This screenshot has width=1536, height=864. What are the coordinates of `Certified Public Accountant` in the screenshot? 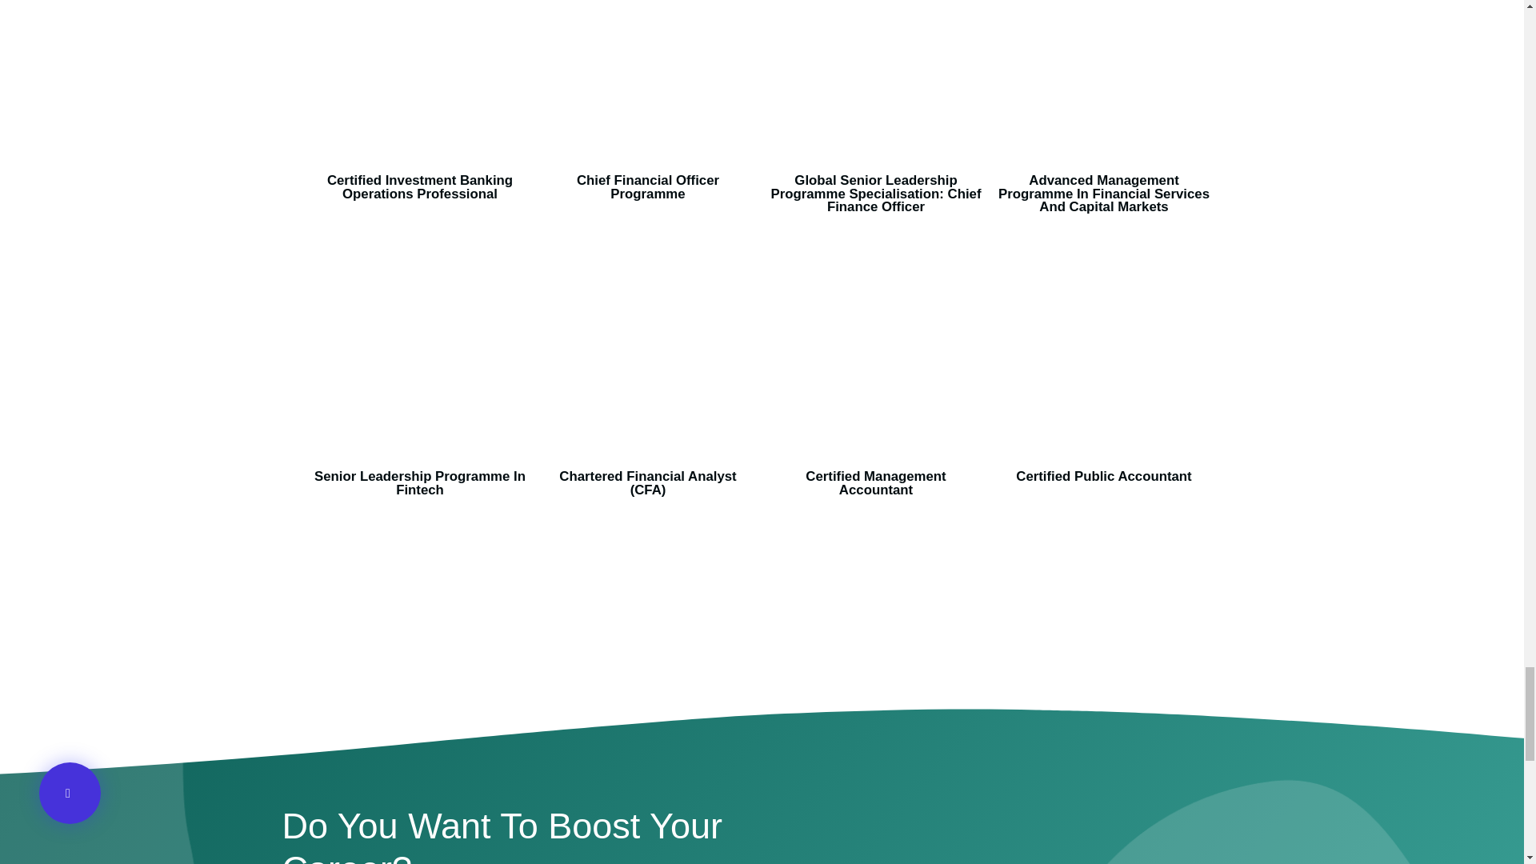 It's located at (1103, 476).